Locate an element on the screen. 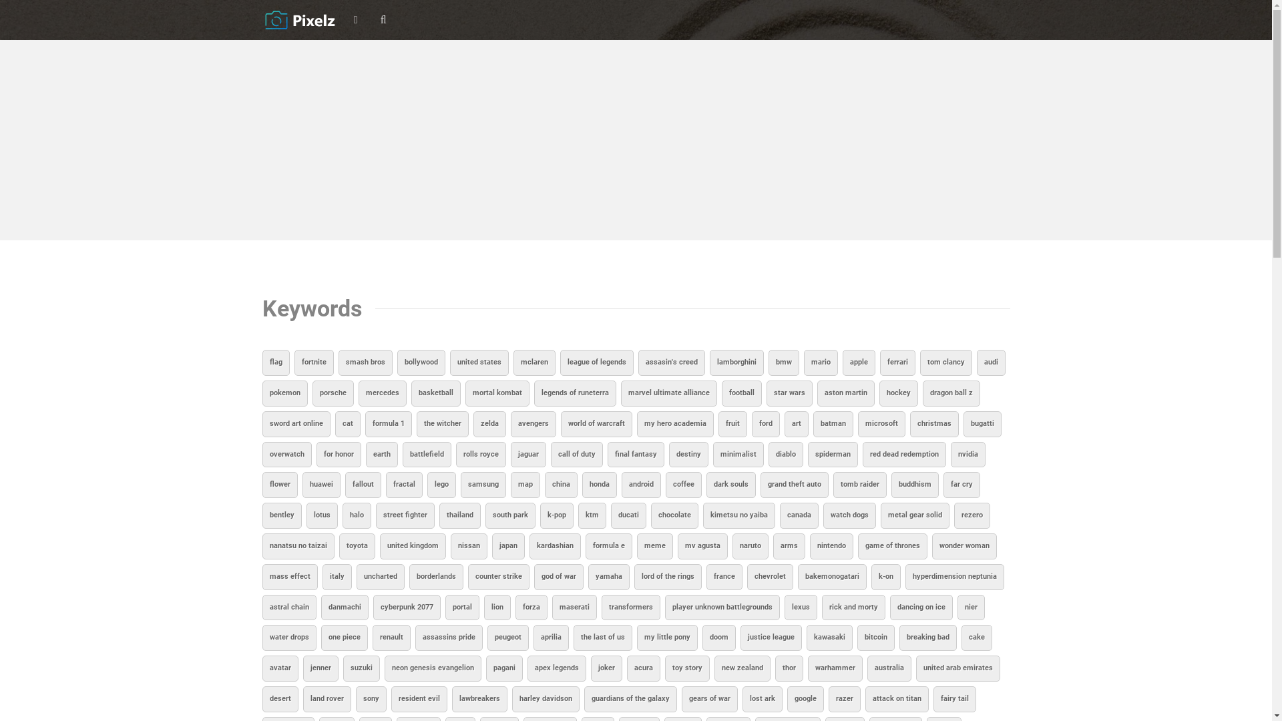  lamborghini is located at coordinates (736, 363).